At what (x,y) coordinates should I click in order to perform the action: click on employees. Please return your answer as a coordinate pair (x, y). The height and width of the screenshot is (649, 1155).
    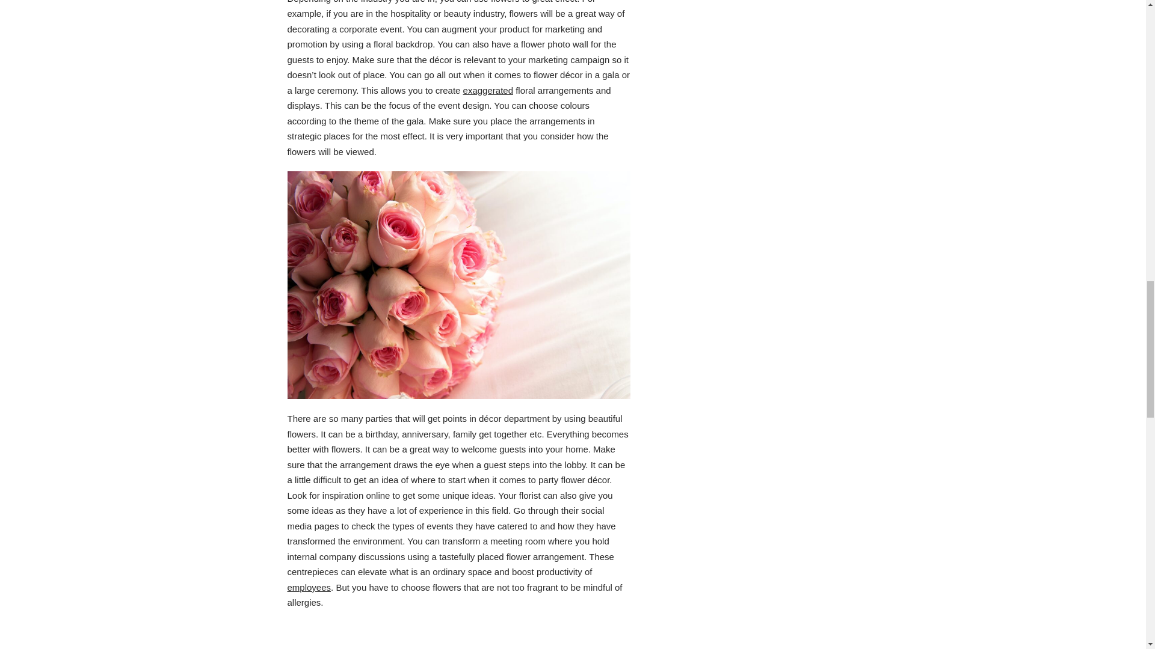
    Looking at the image, I should click on (309, 587).